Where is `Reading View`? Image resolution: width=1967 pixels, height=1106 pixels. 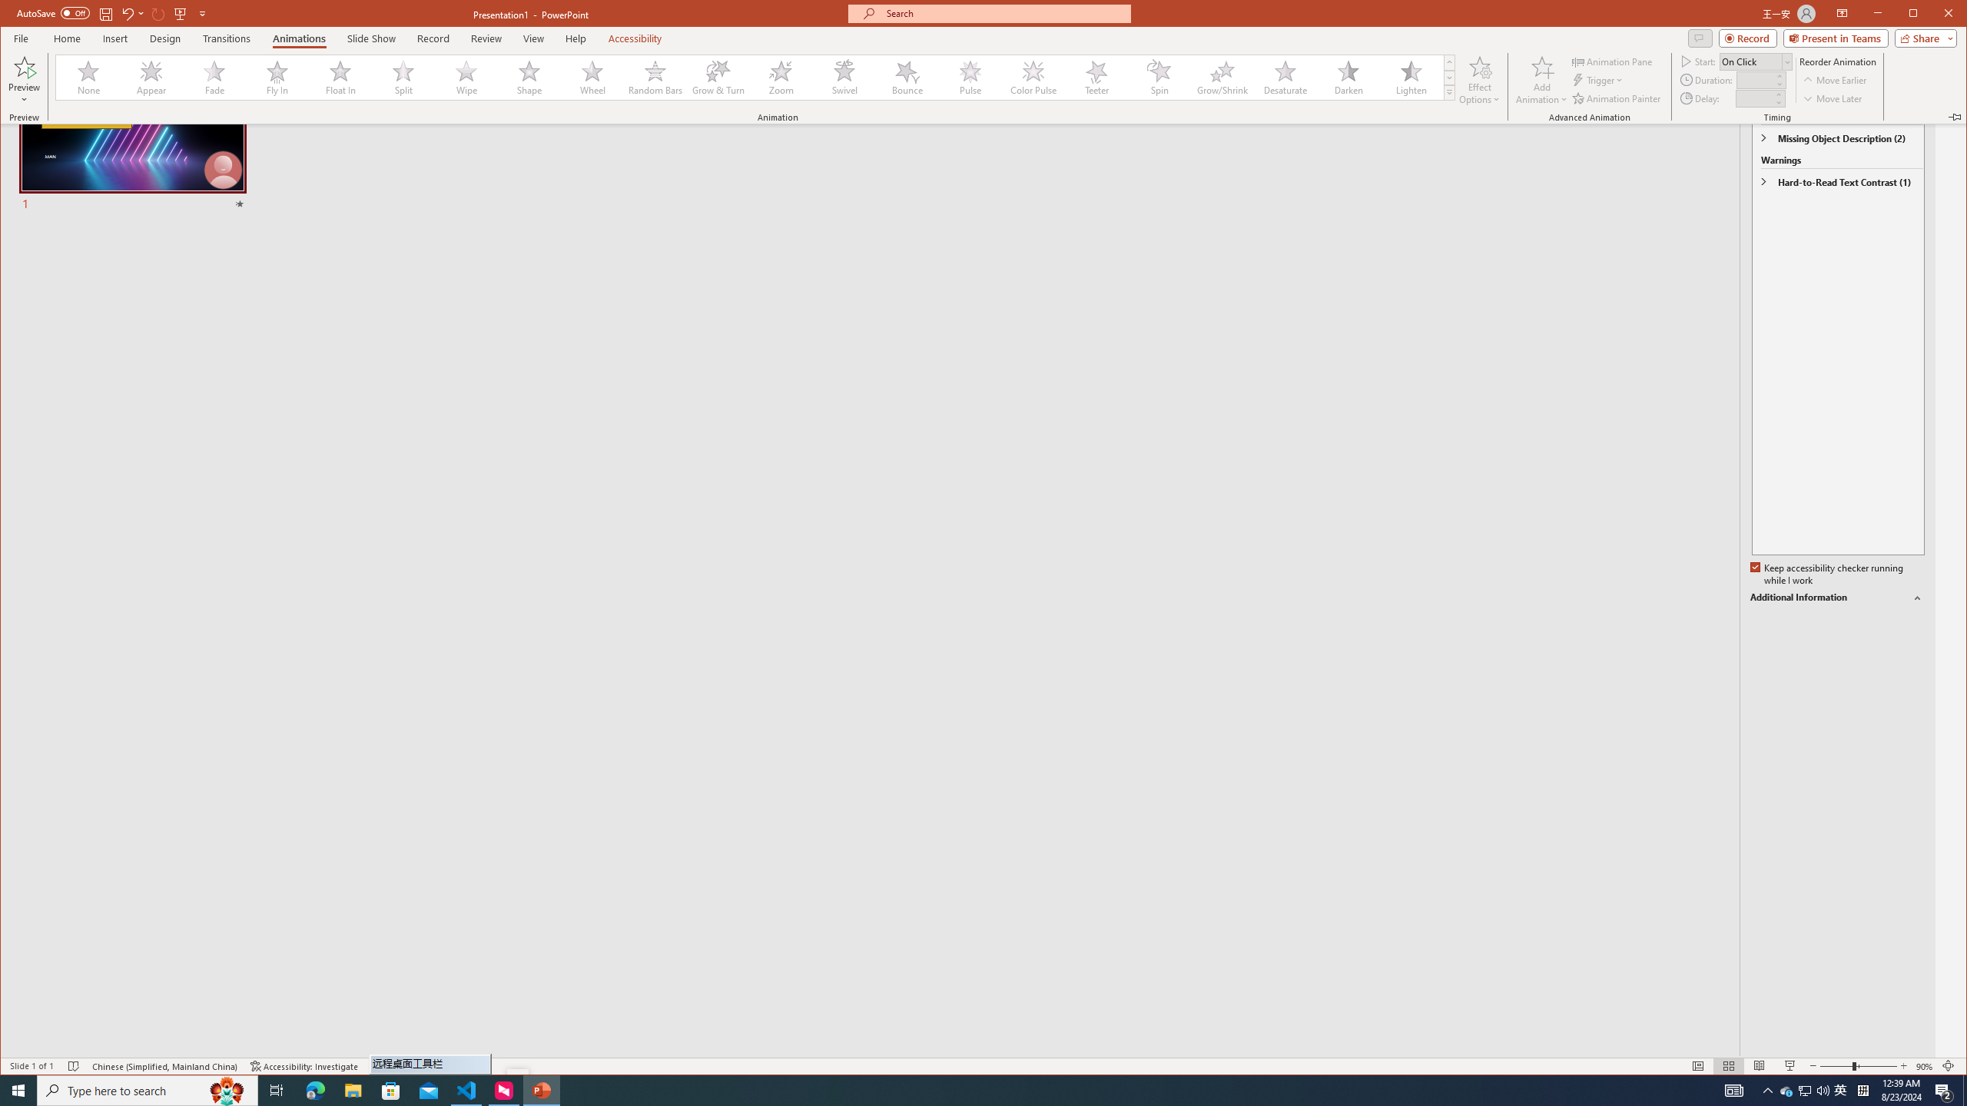
Reading View is located at coordinates (1760, 1066).